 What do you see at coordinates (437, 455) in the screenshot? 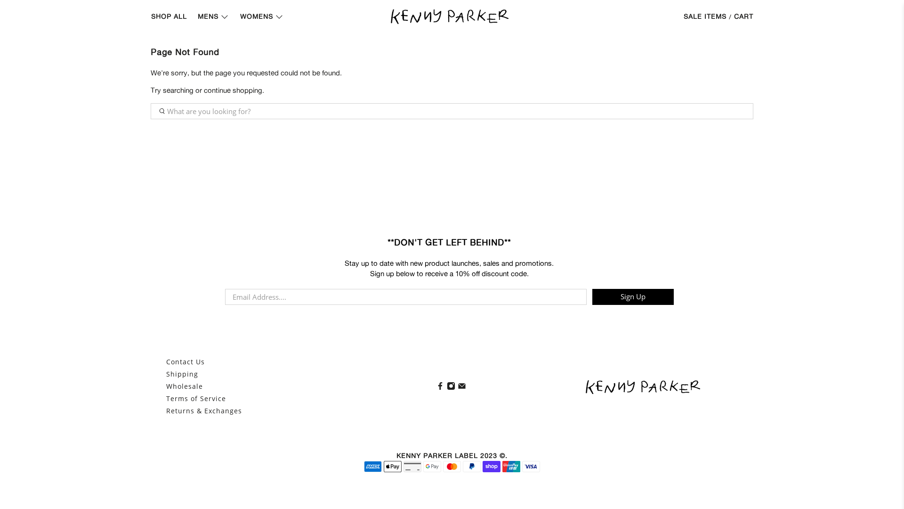
I see `KENNY PARKER LABEL` at bounding box center [437, 455].